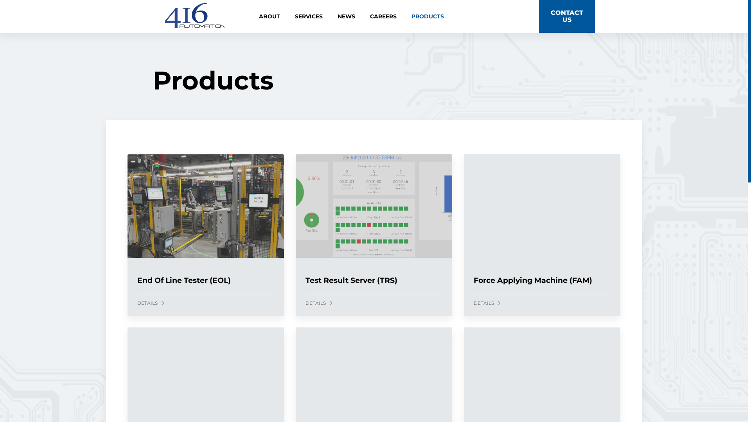 The image size is (751, 422). I want to click on SERVICES, so click(309, 16).